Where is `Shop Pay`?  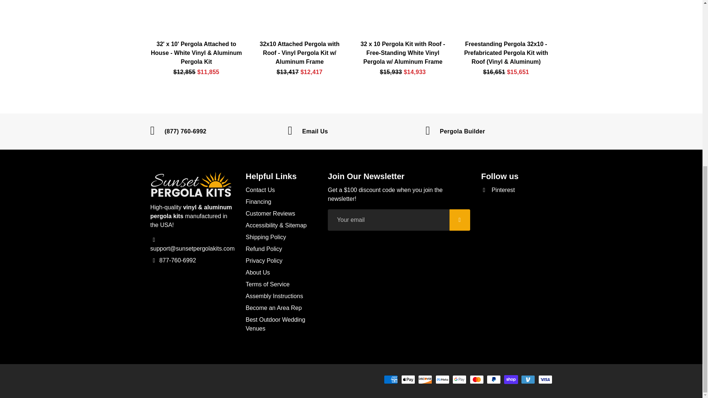 Shop Pay is located at coordinates (511, 380).